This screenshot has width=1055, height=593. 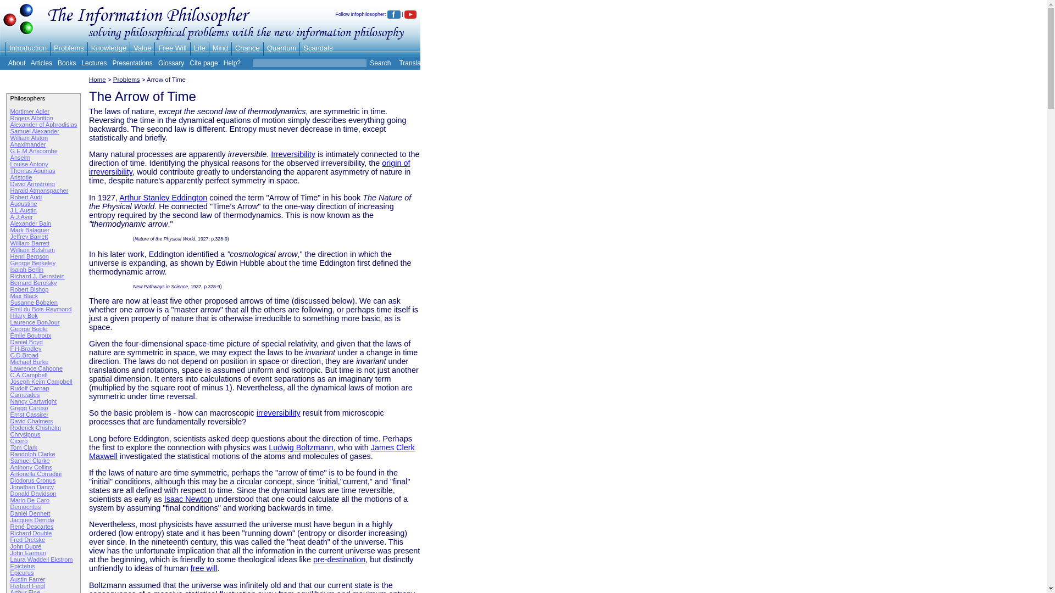 I want to click on Mind, so click(x=220, y=48).